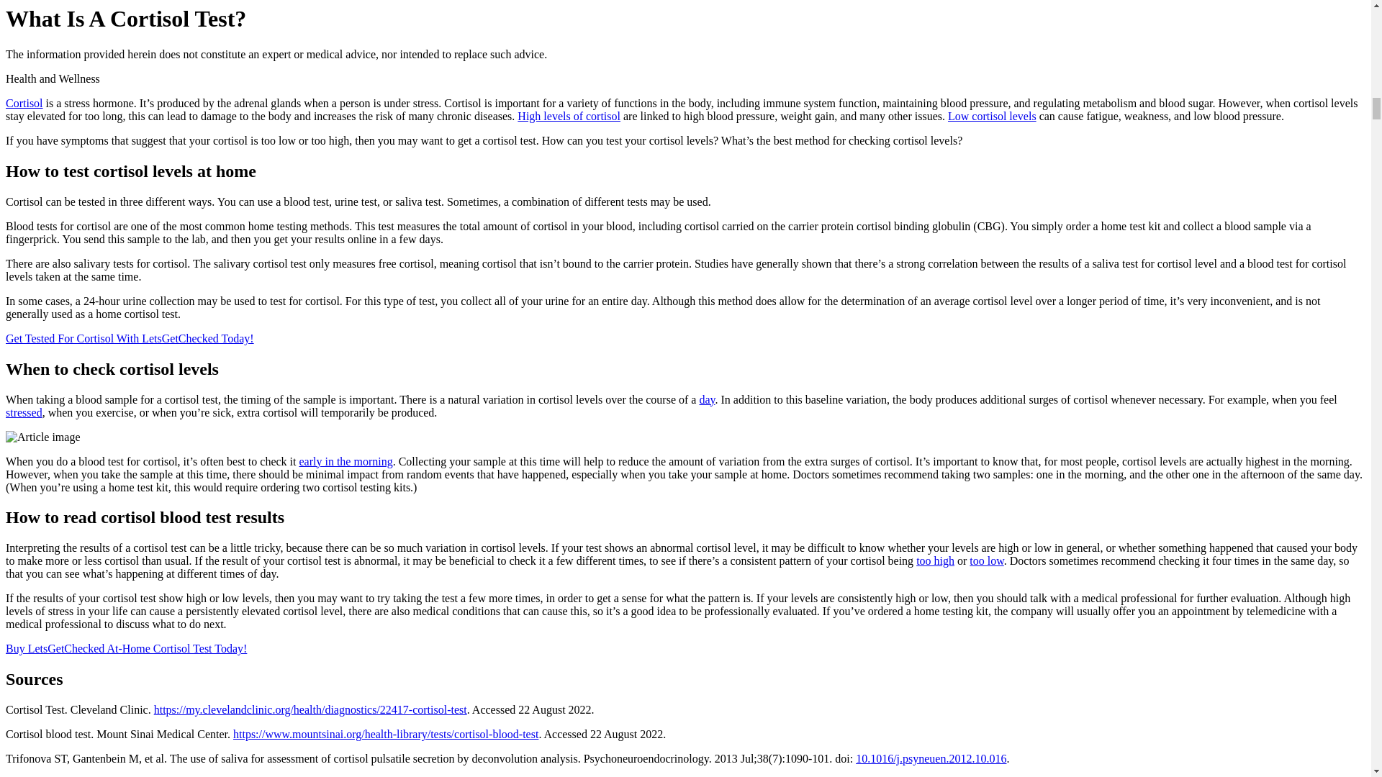  I want to click on too low, so click(986, 561).